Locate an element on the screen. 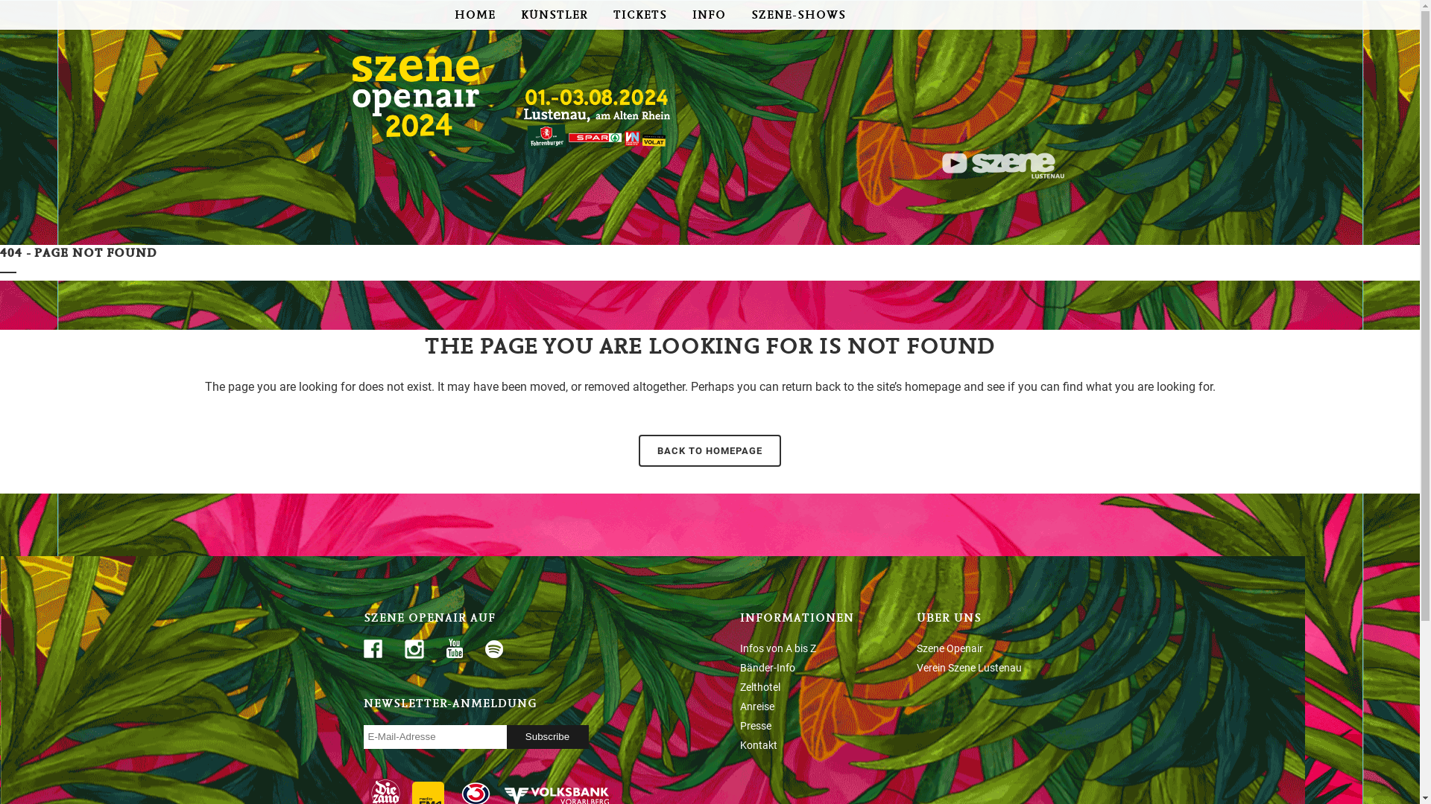 The height and width of the screenshot is (804, 1431). Subscribe is located at coordinates (548, 737).